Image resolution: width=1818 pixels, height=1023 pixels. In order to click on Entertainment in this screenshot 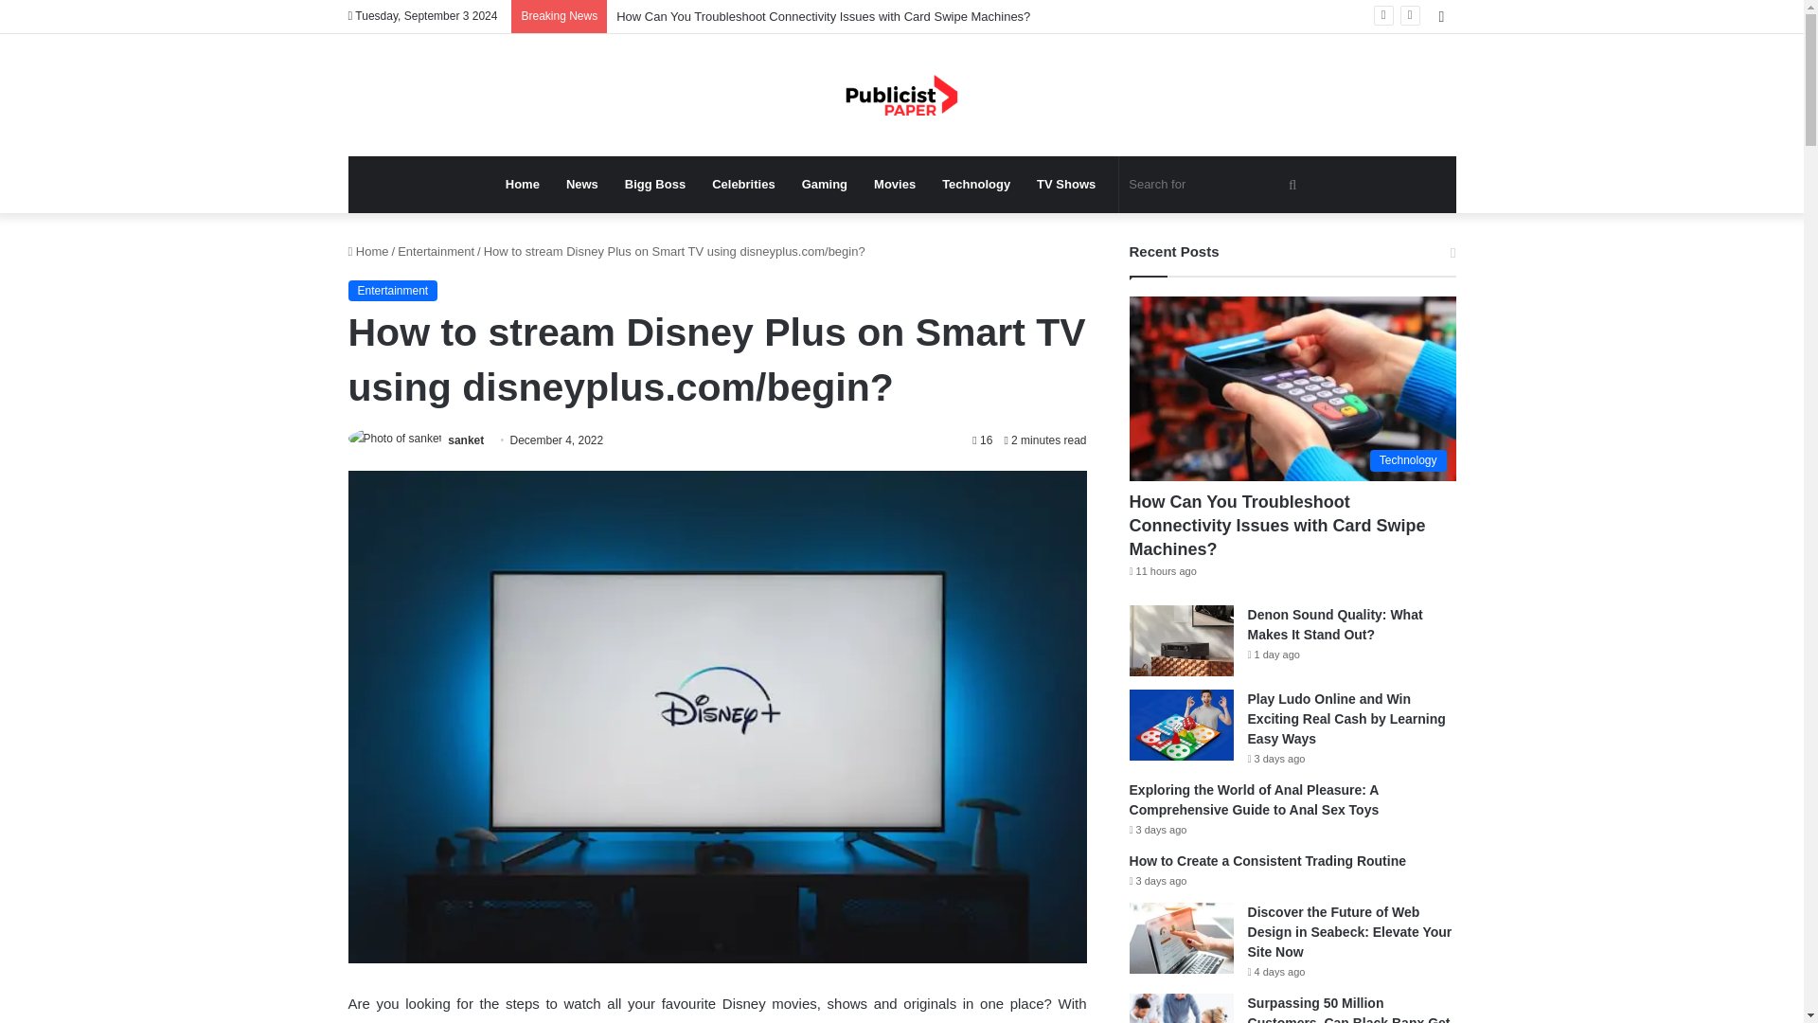, I will do `click(393, 290)`.